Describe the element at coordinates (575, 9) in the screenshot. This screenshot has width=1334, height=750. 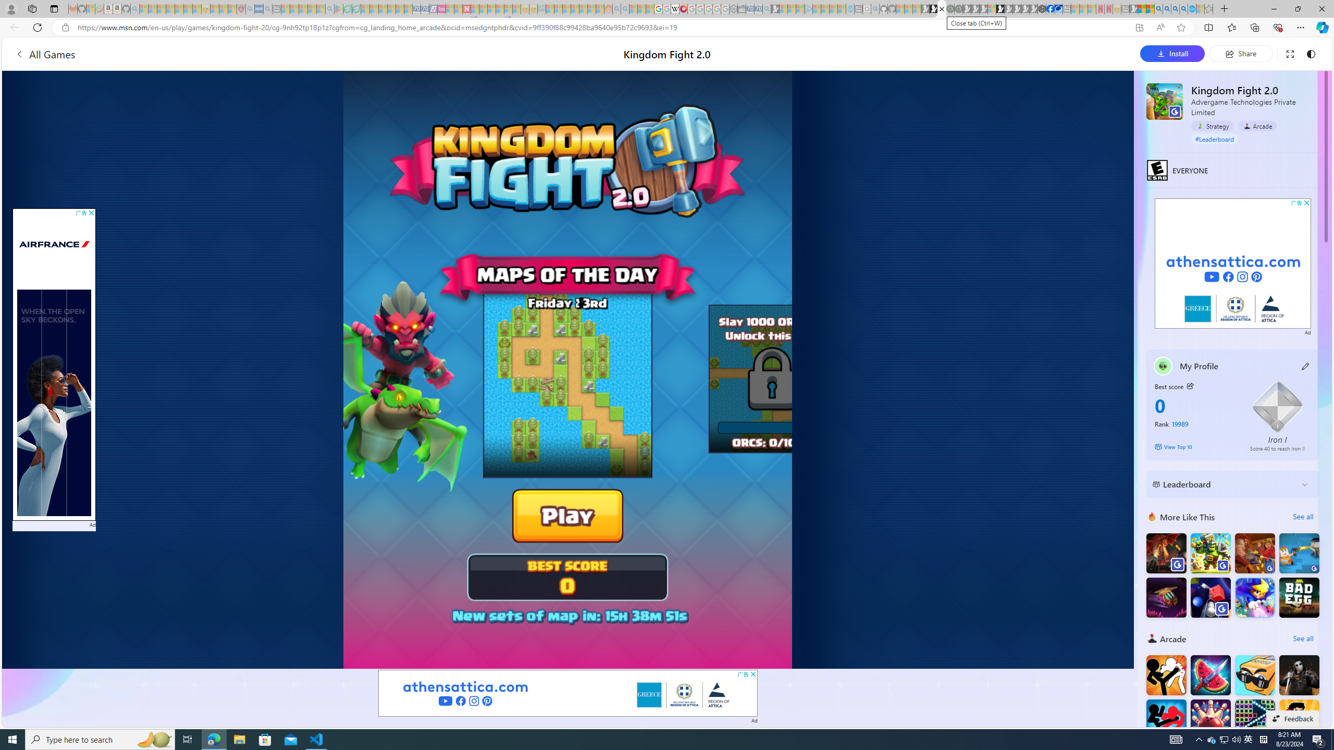
I see `Expert Portfolios - Sleeping` at that location.